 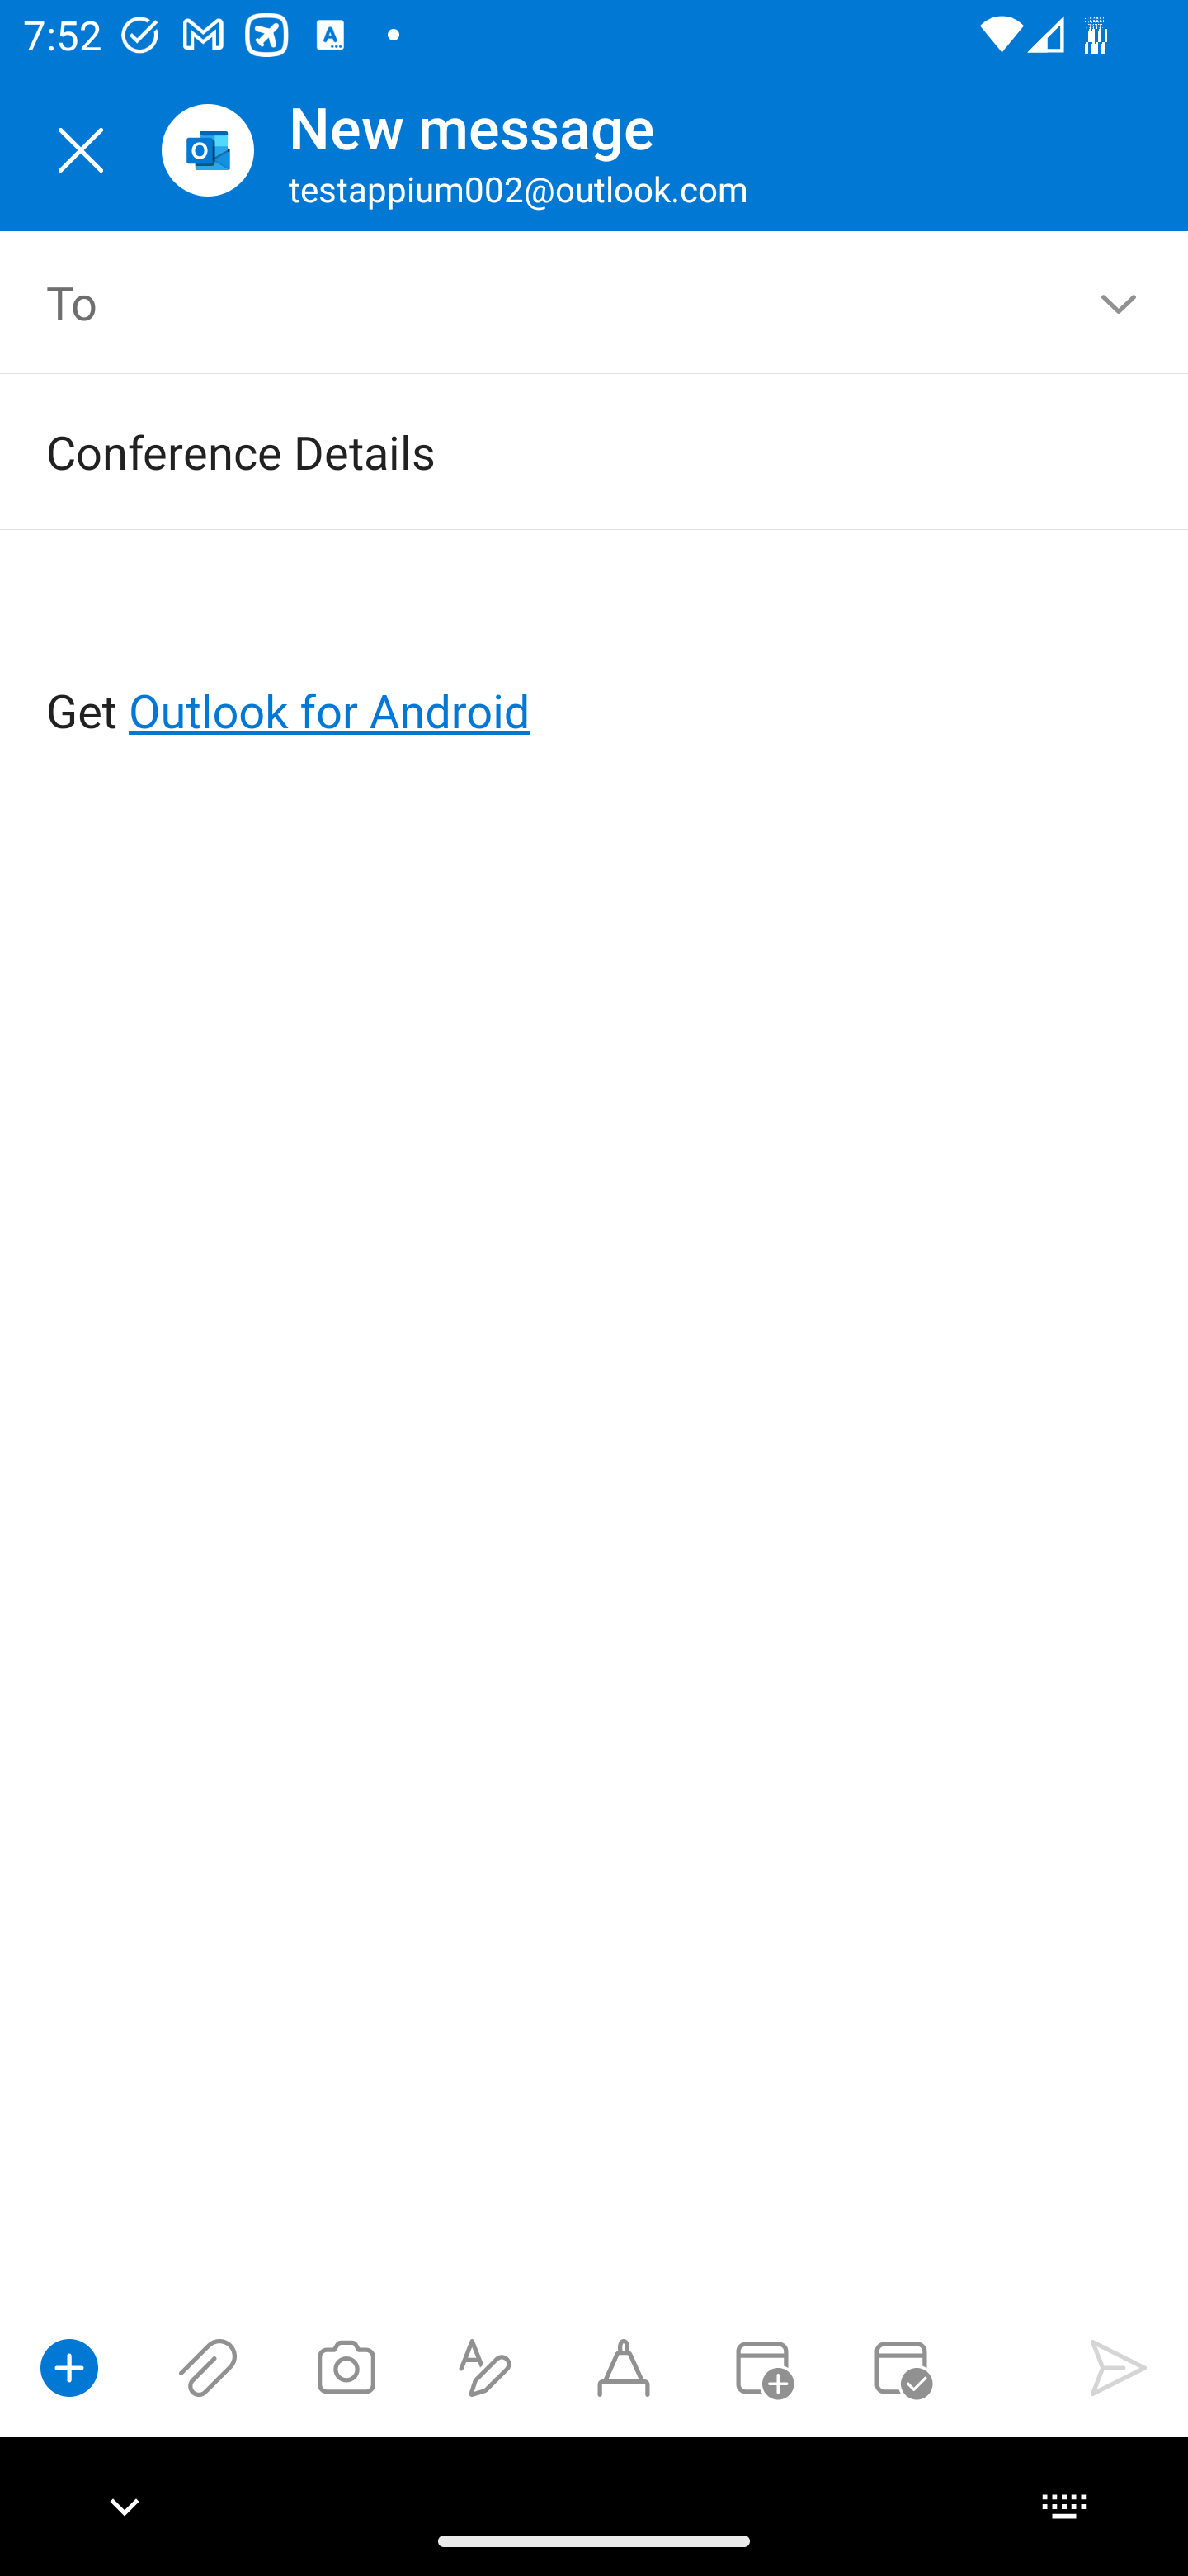 What do you see at coordinates (208, 2367) in the screenshot?
I see `Attach files` at bounding box center [208, 2367].